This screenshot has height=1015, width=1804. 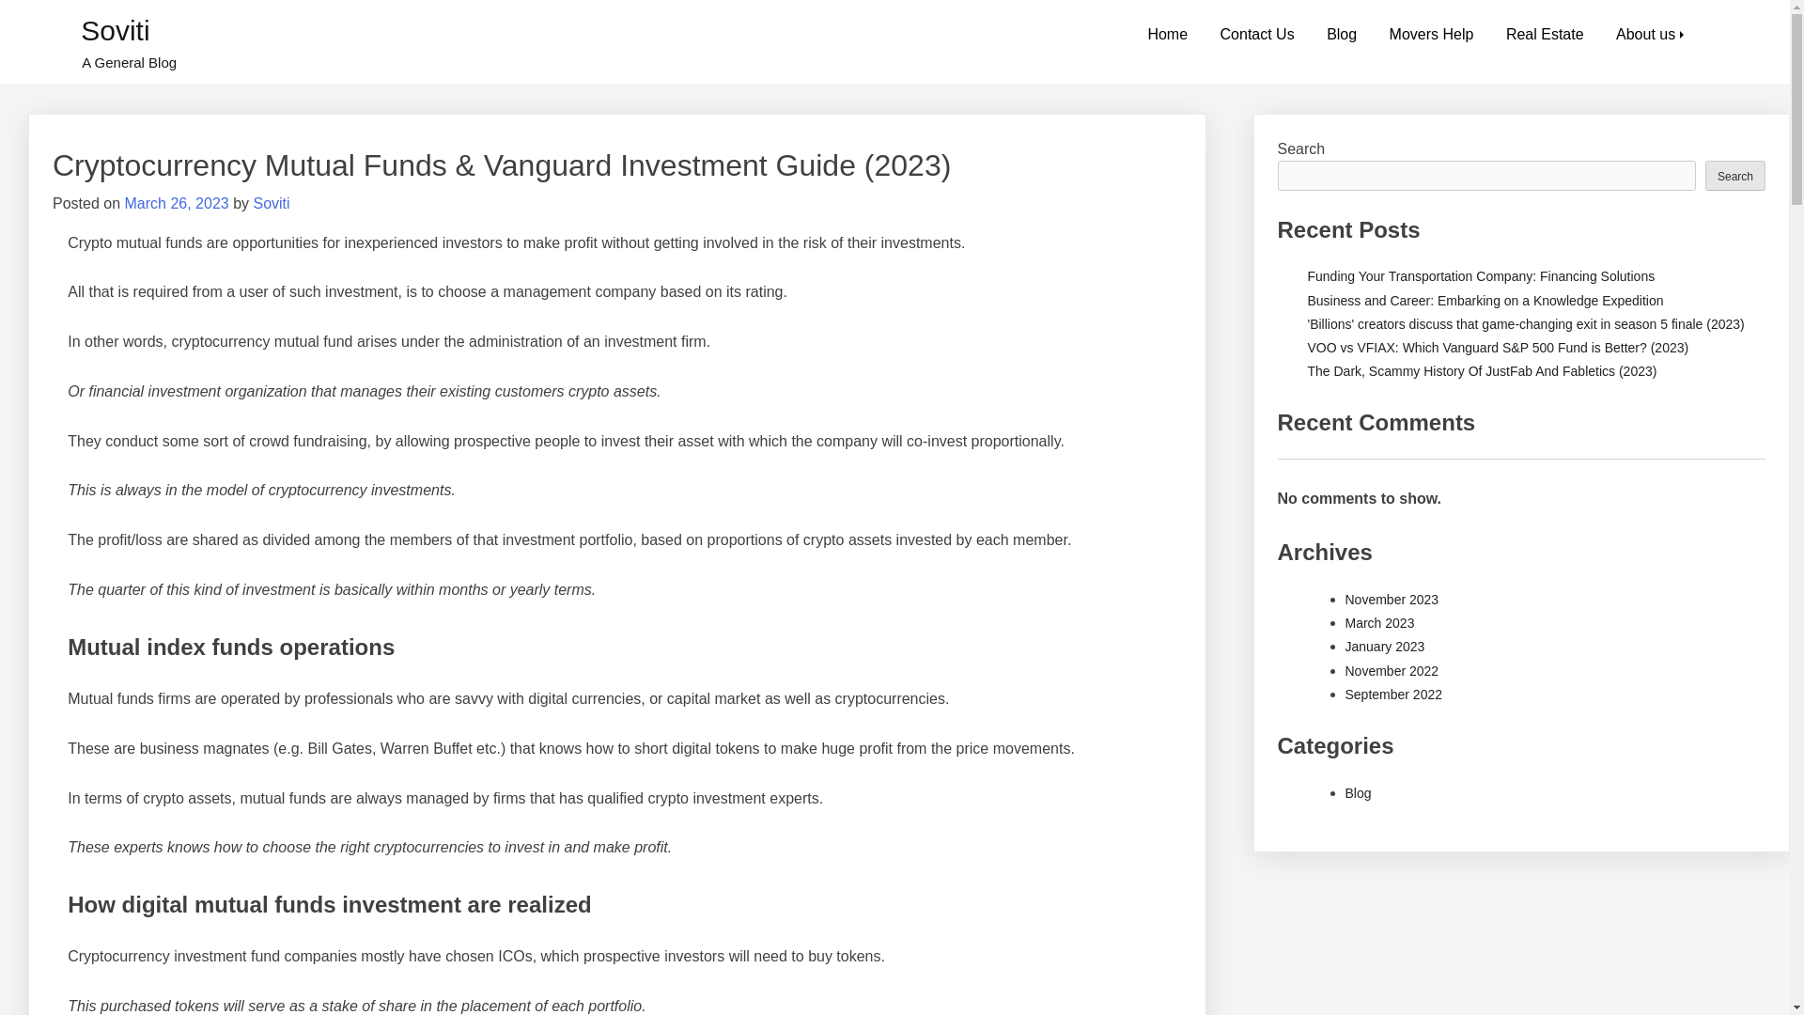 What do you see at coordinates (1342, 35) in the screenshot?
I see `Blog` at bounding box center [1342, 35].